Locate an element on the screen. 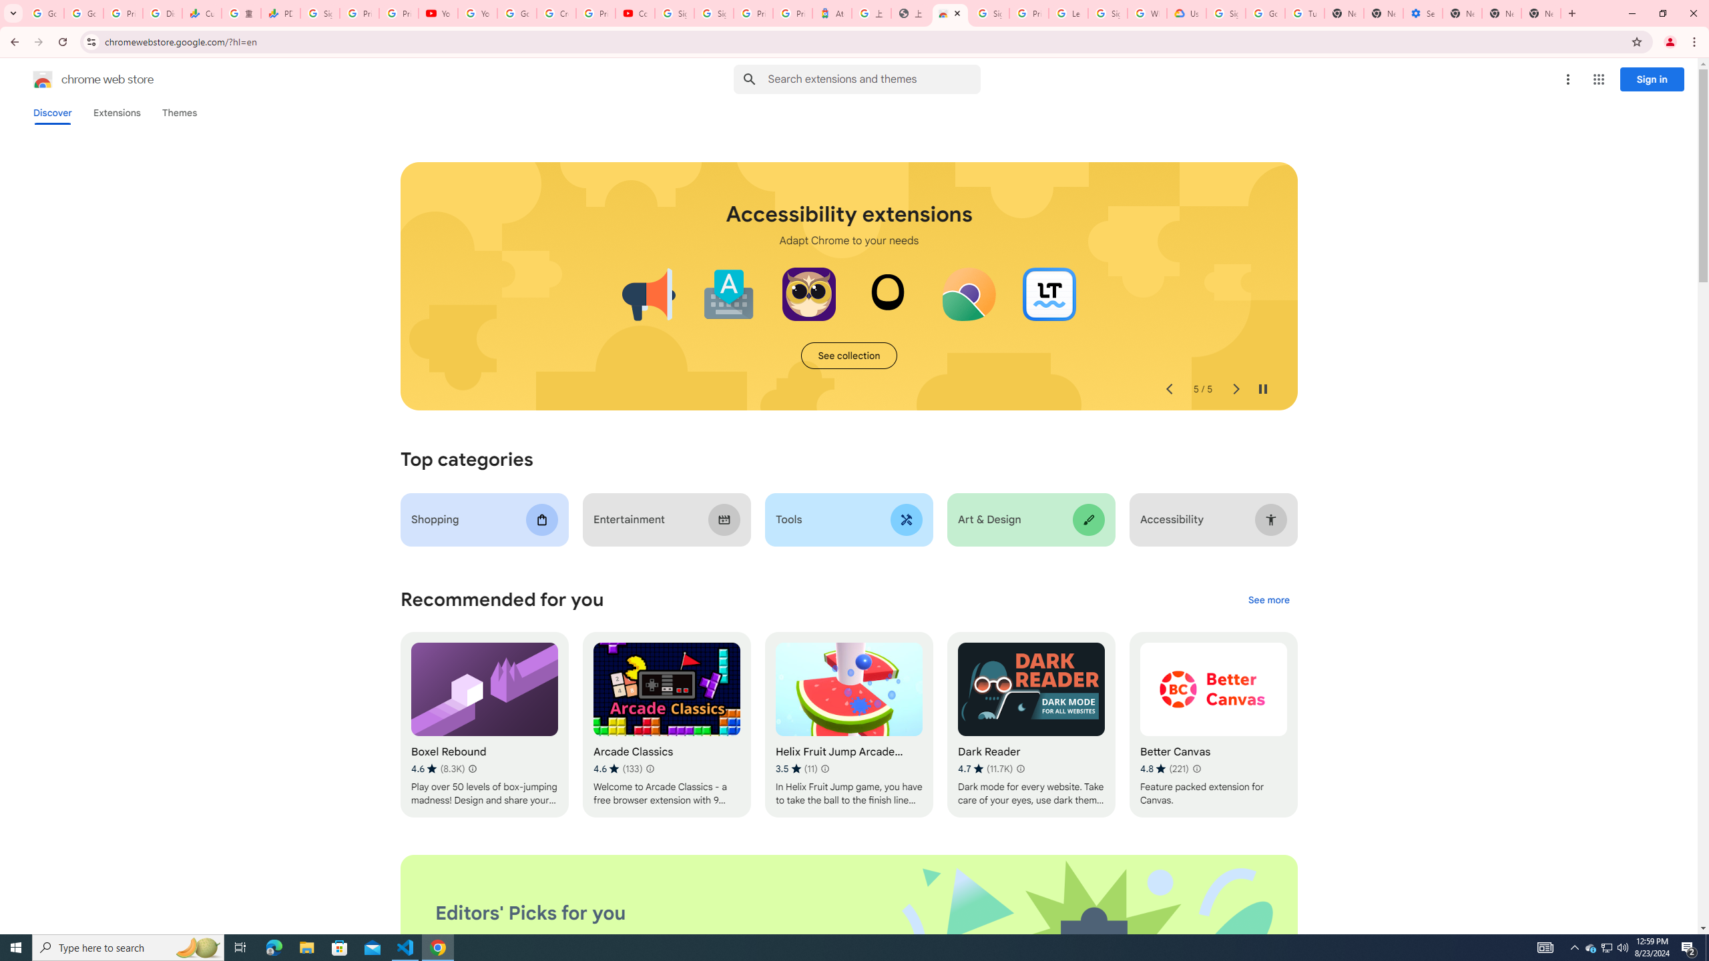  Pause auto-play is located at coordinates (1263, 389).